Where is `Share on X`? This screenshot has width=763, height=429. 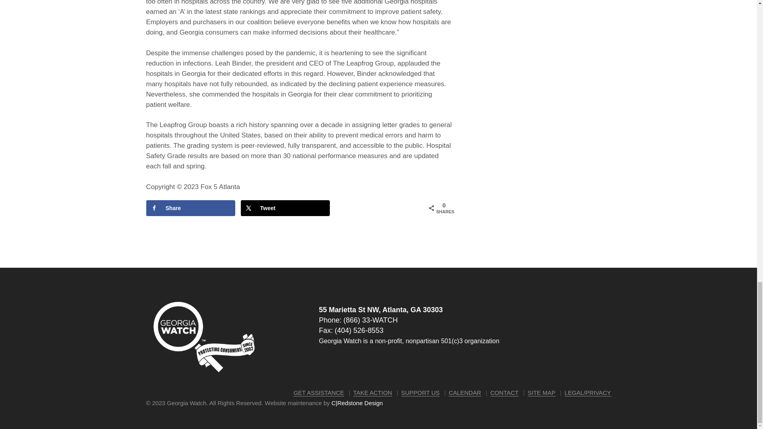 Share on X is located at coordinates (285, 208).